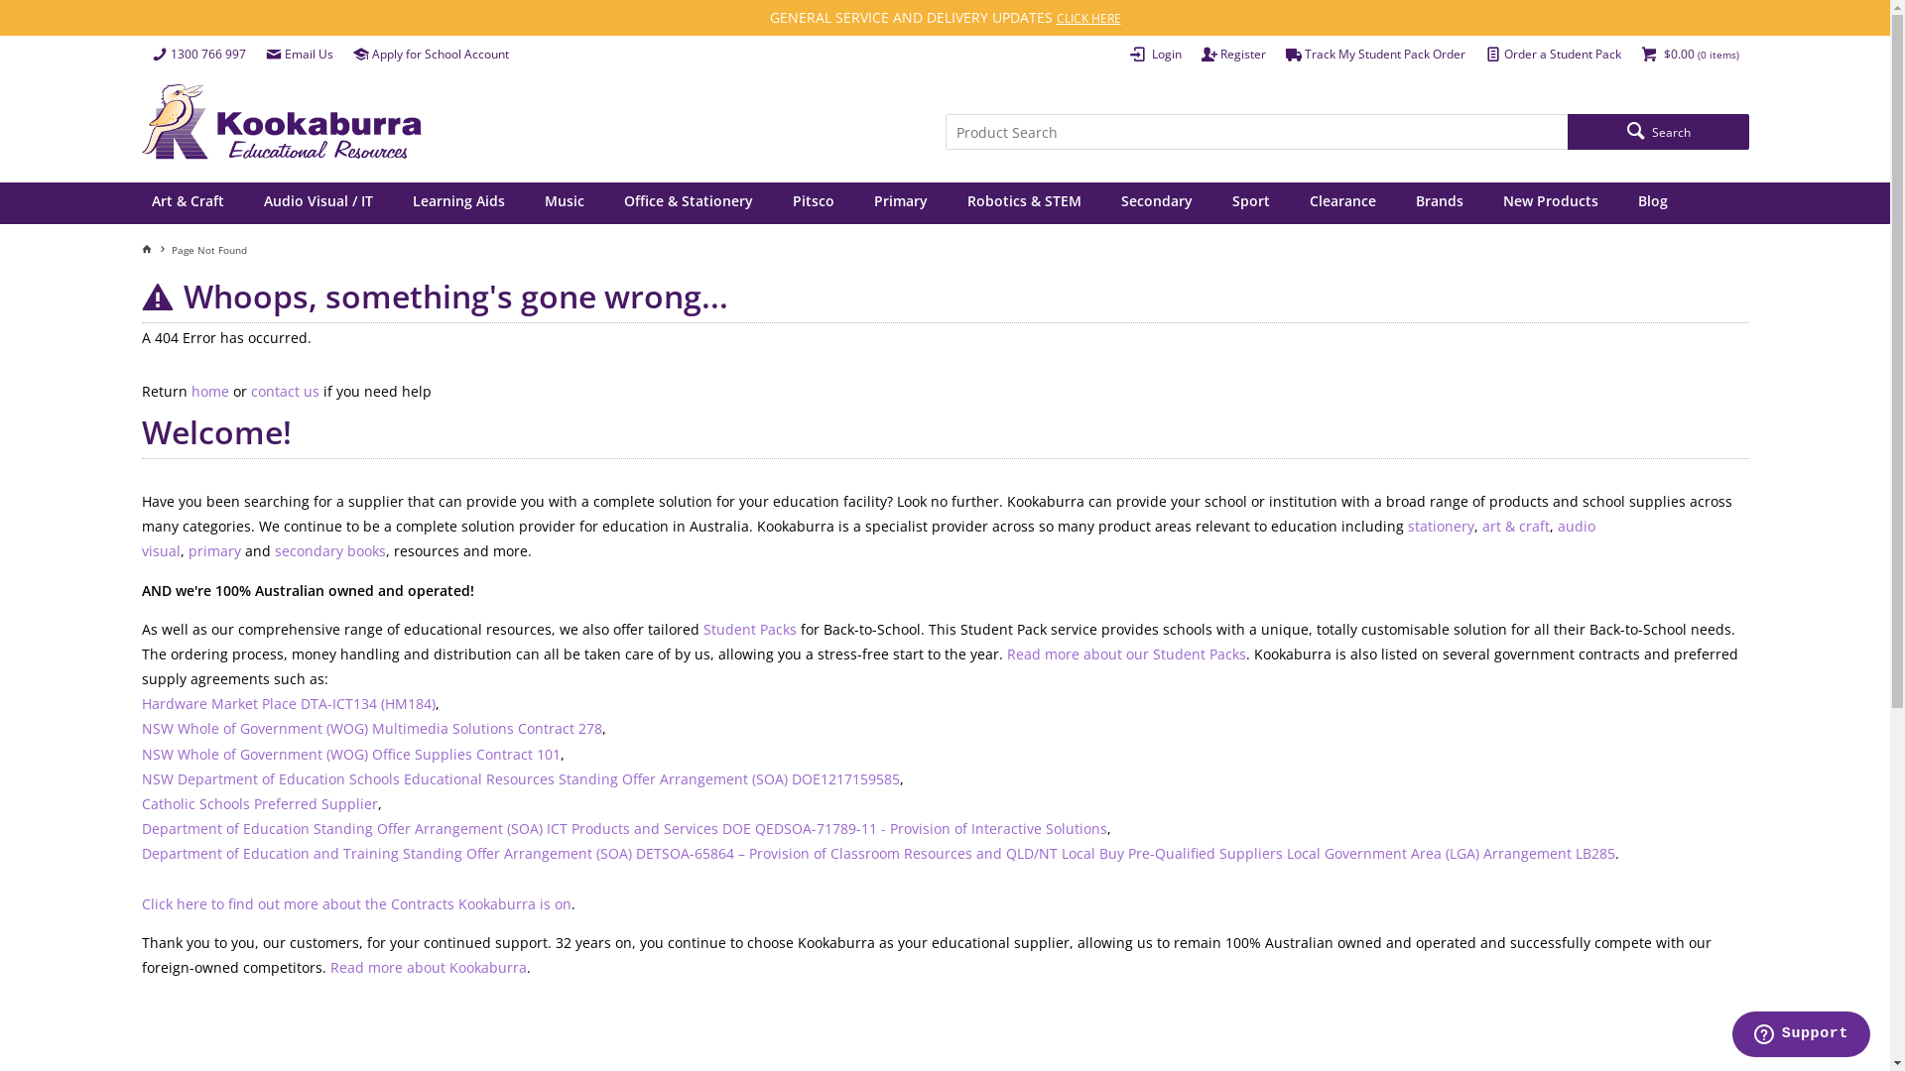 This screenshot has width=1905, height=1071. Describe the element at coordinates (1250, 203) in the screenshot. I see `Sport` at that location.